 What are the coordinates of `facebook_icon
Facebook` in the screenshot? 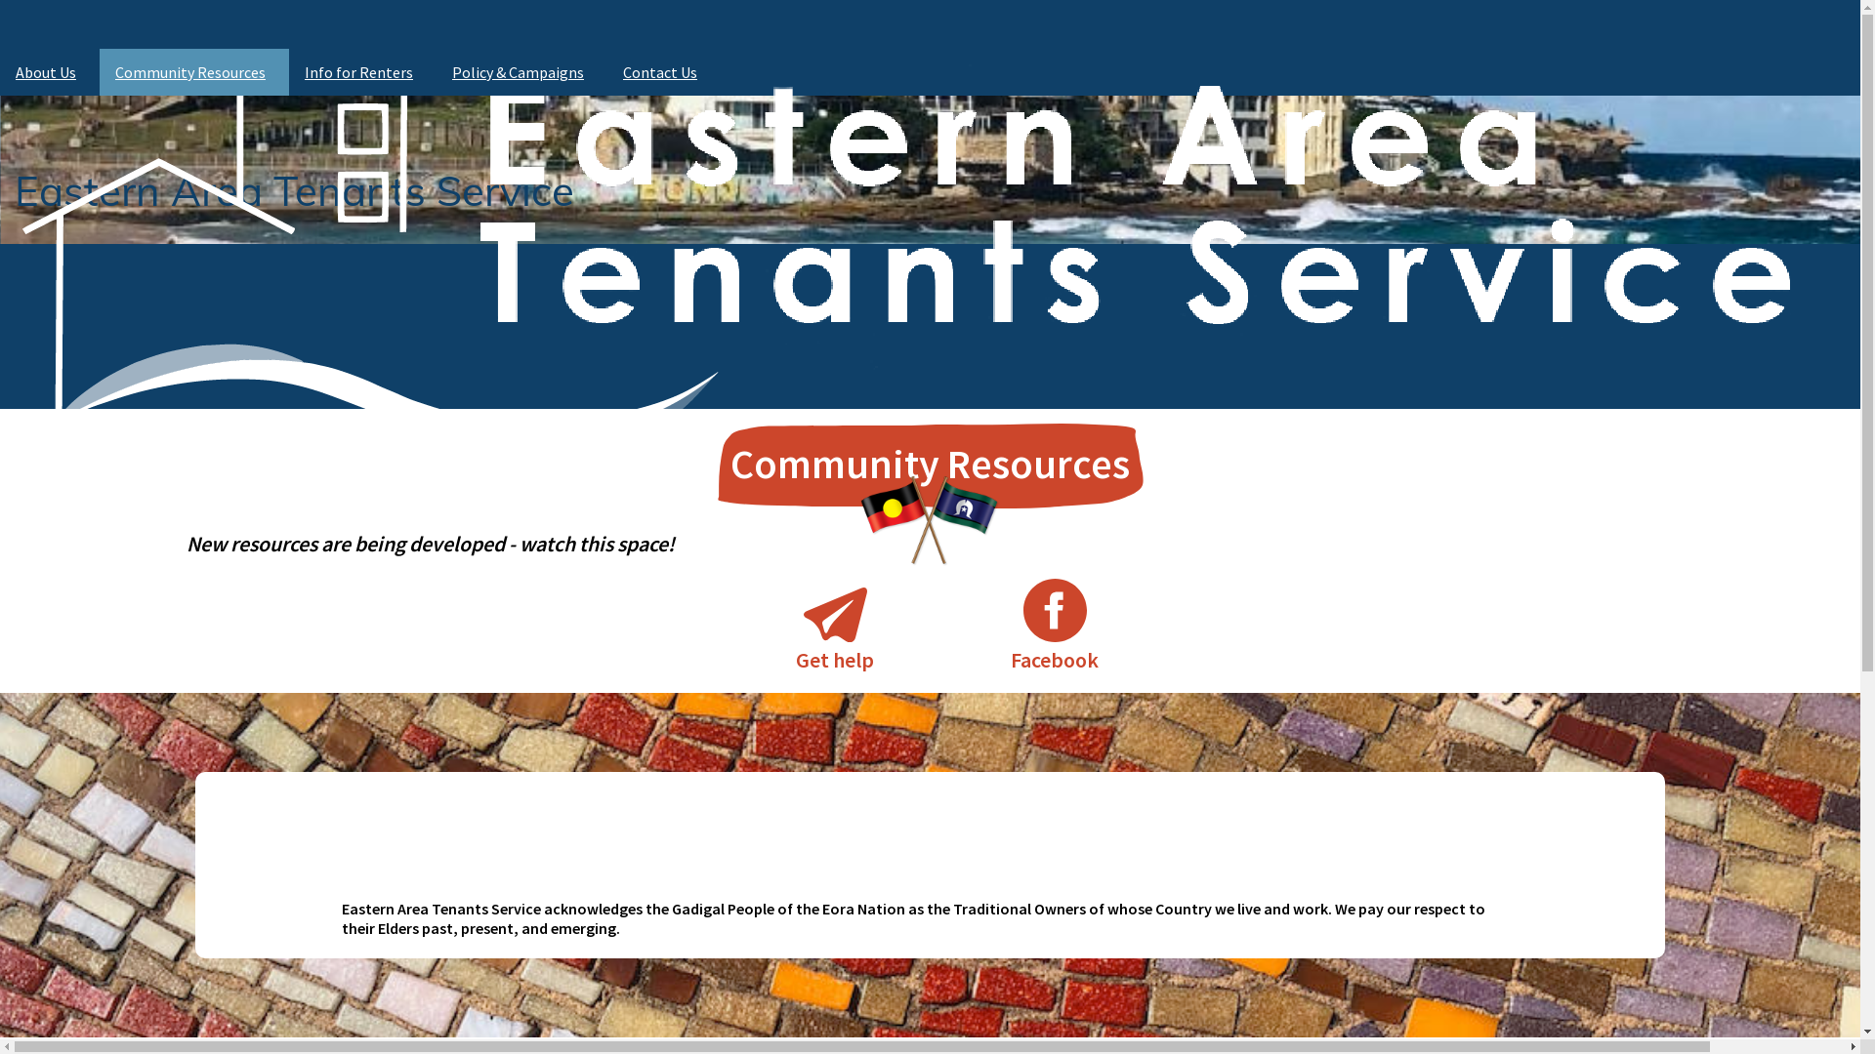 It's located at (1055, 627).